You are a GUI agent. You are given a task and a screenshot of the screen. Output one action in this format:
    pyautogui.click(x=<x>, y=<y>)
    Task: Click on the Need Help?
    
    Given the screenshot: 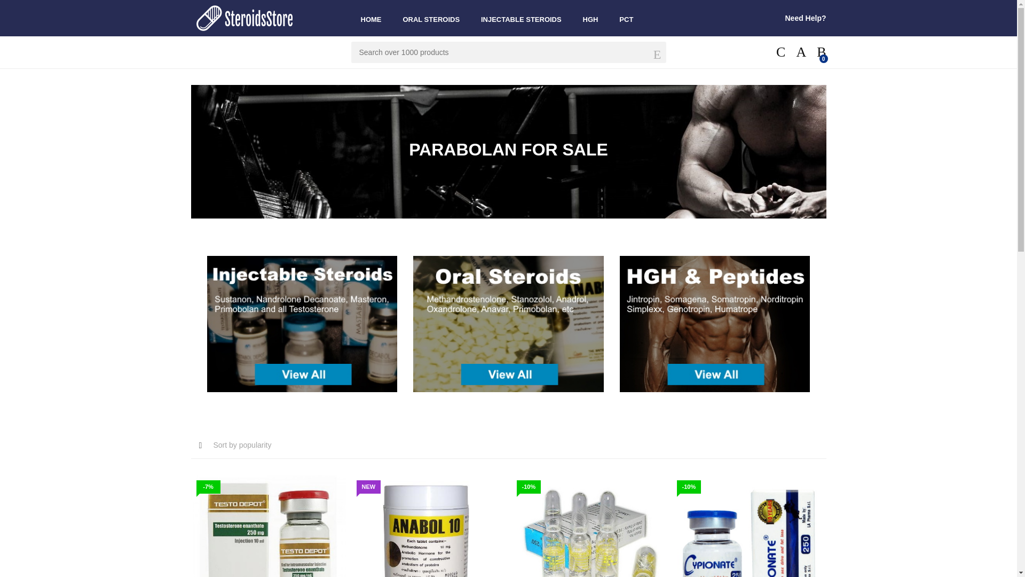 What is the action you would take?
    pyautogui.click(x=805, y=18)
    